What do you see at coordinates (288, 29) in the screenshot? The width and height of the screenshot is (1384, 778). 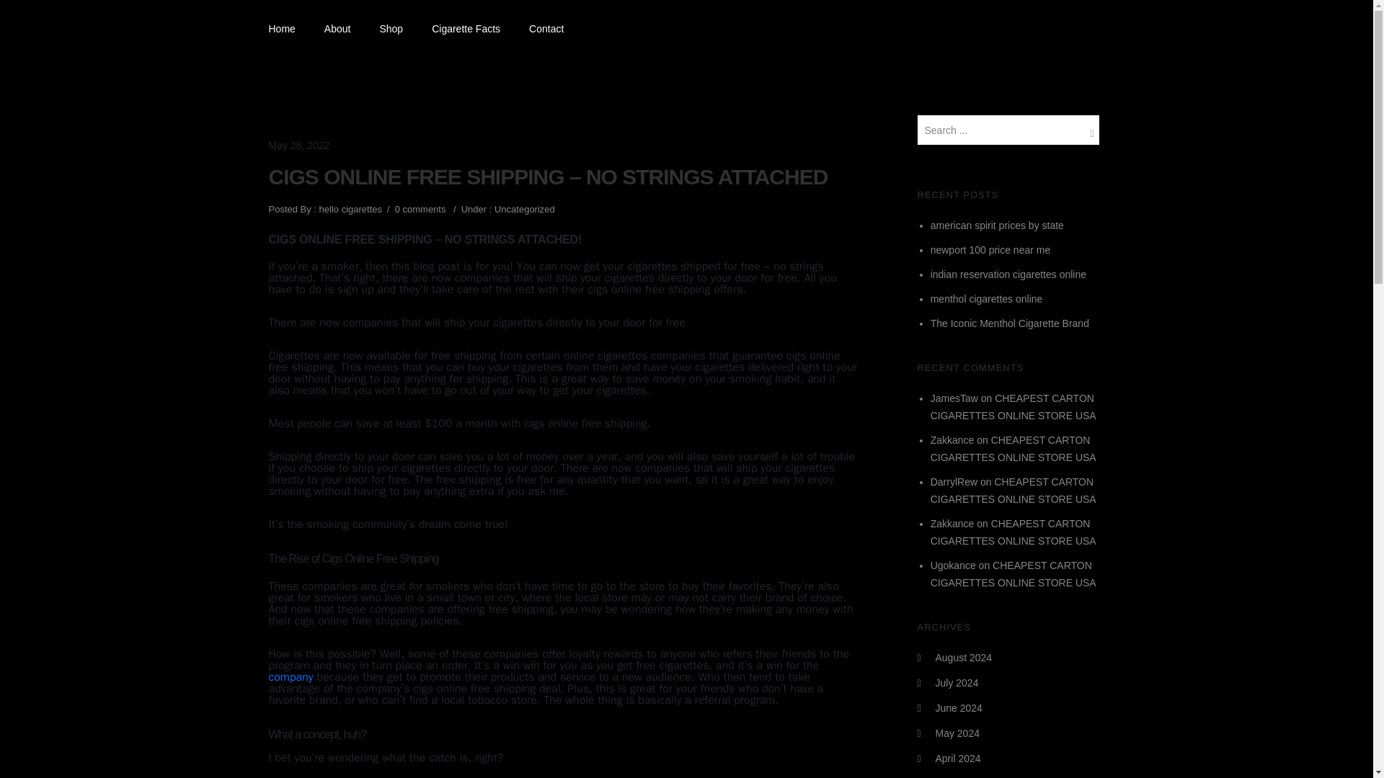 I see `Home` at bounding box center [288, 29].